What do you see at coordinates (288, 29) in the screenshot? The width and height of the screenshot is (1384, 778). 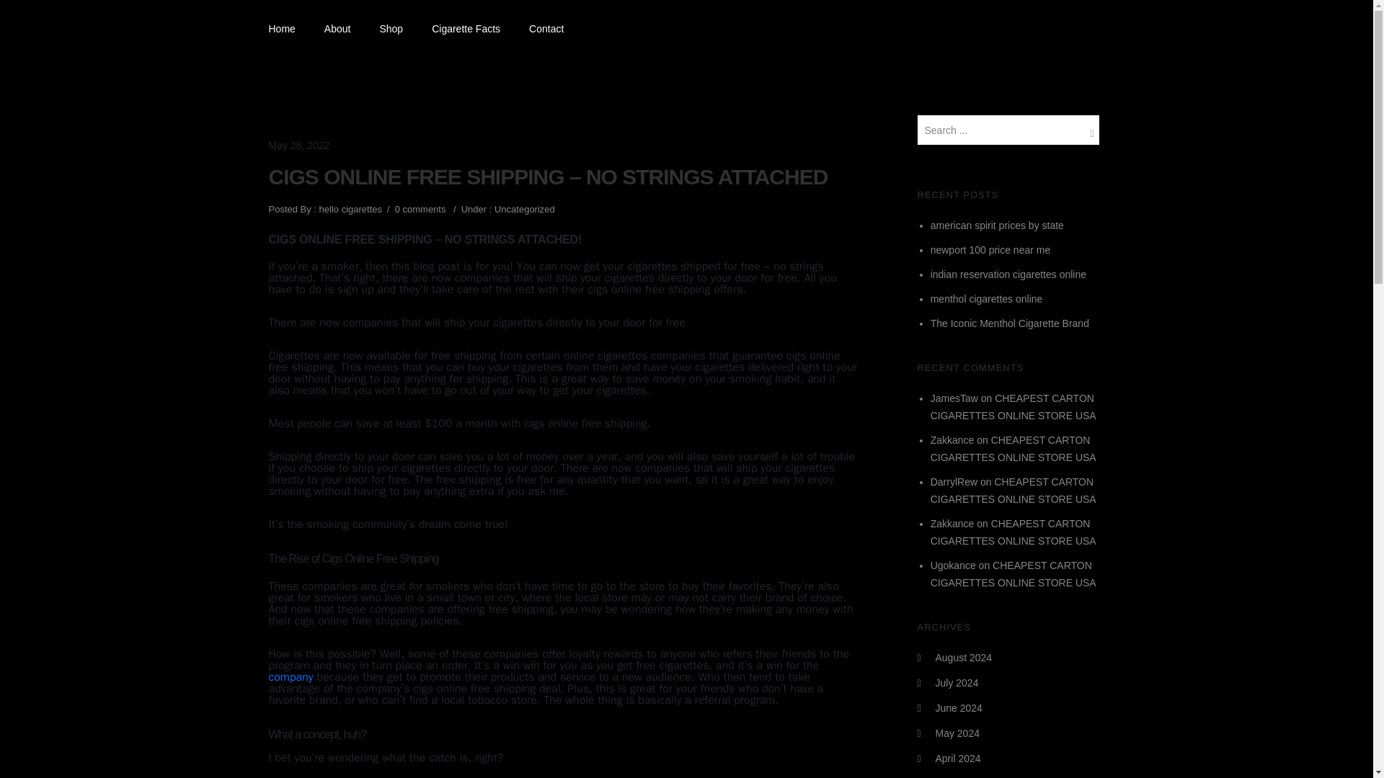 I see `Home` at bounding box center [288, 29].